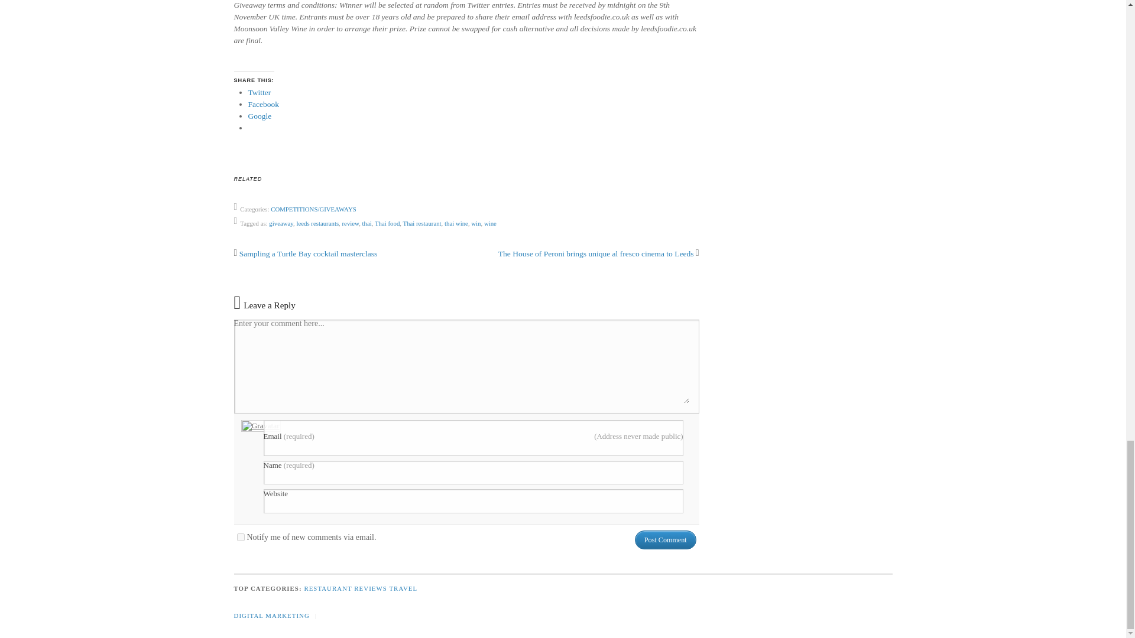 This screenshot has height=638, width=1135. I want to click on thai wine, so click(456, 223).